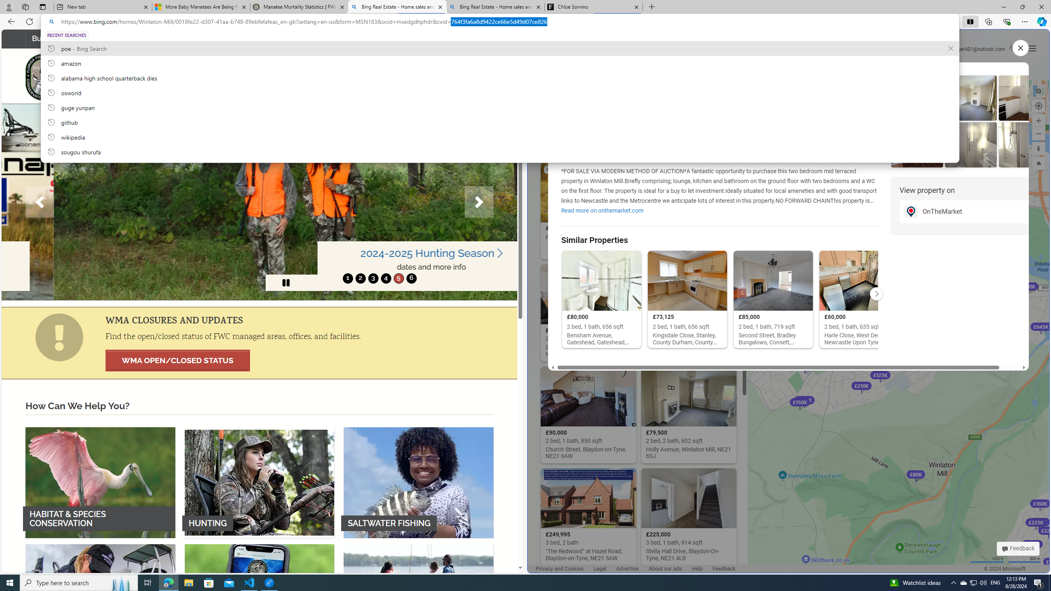 This screenshot has width=1051, height=591. I want to click on move to slide 3, so click(373, 278).